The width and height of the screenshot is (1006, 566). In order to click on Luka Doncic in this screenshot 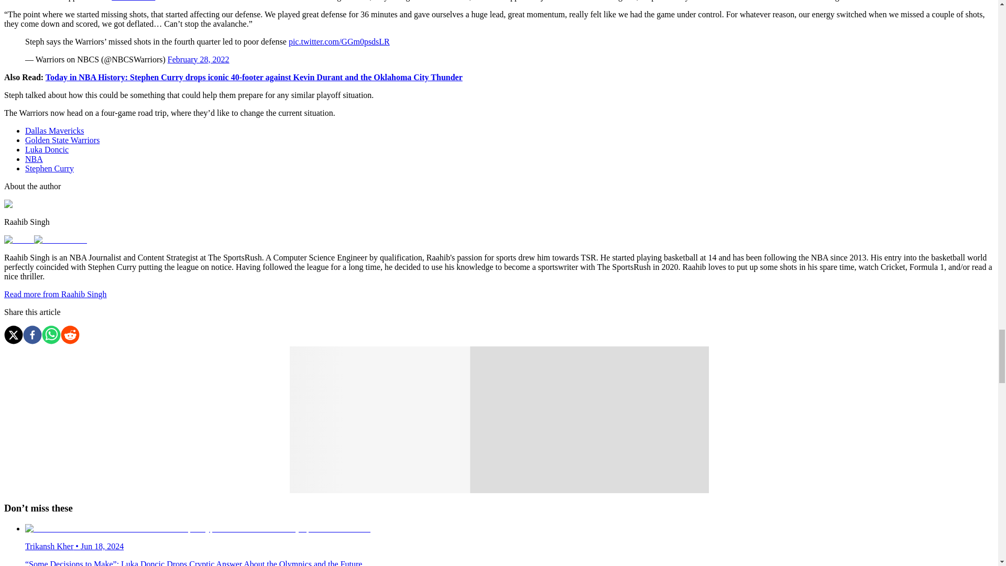, I will do `click(133, 1)`.